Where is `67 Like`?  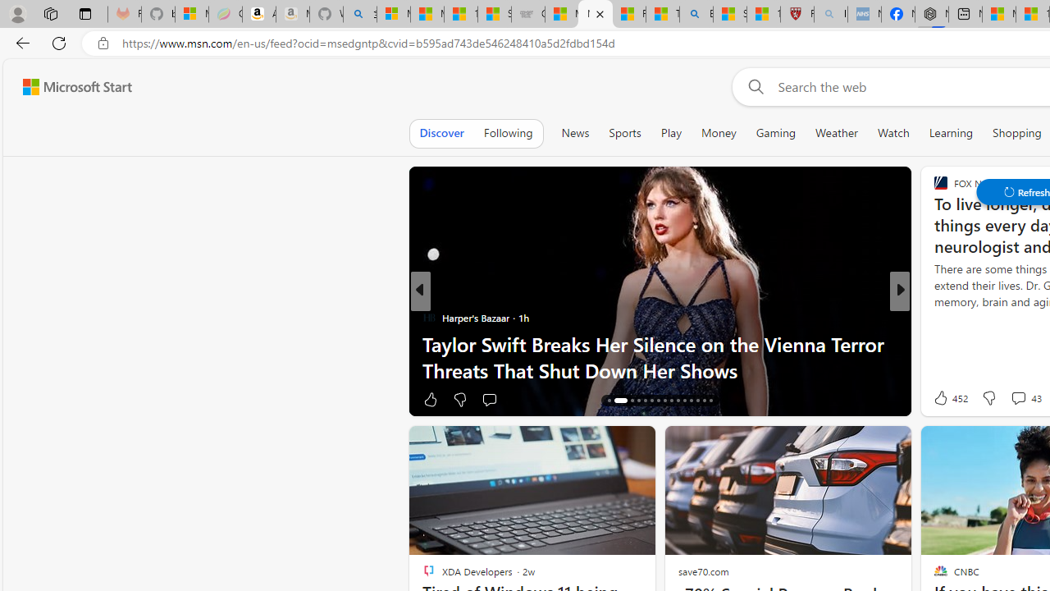
67 Like is located at coordinates (943, 399).